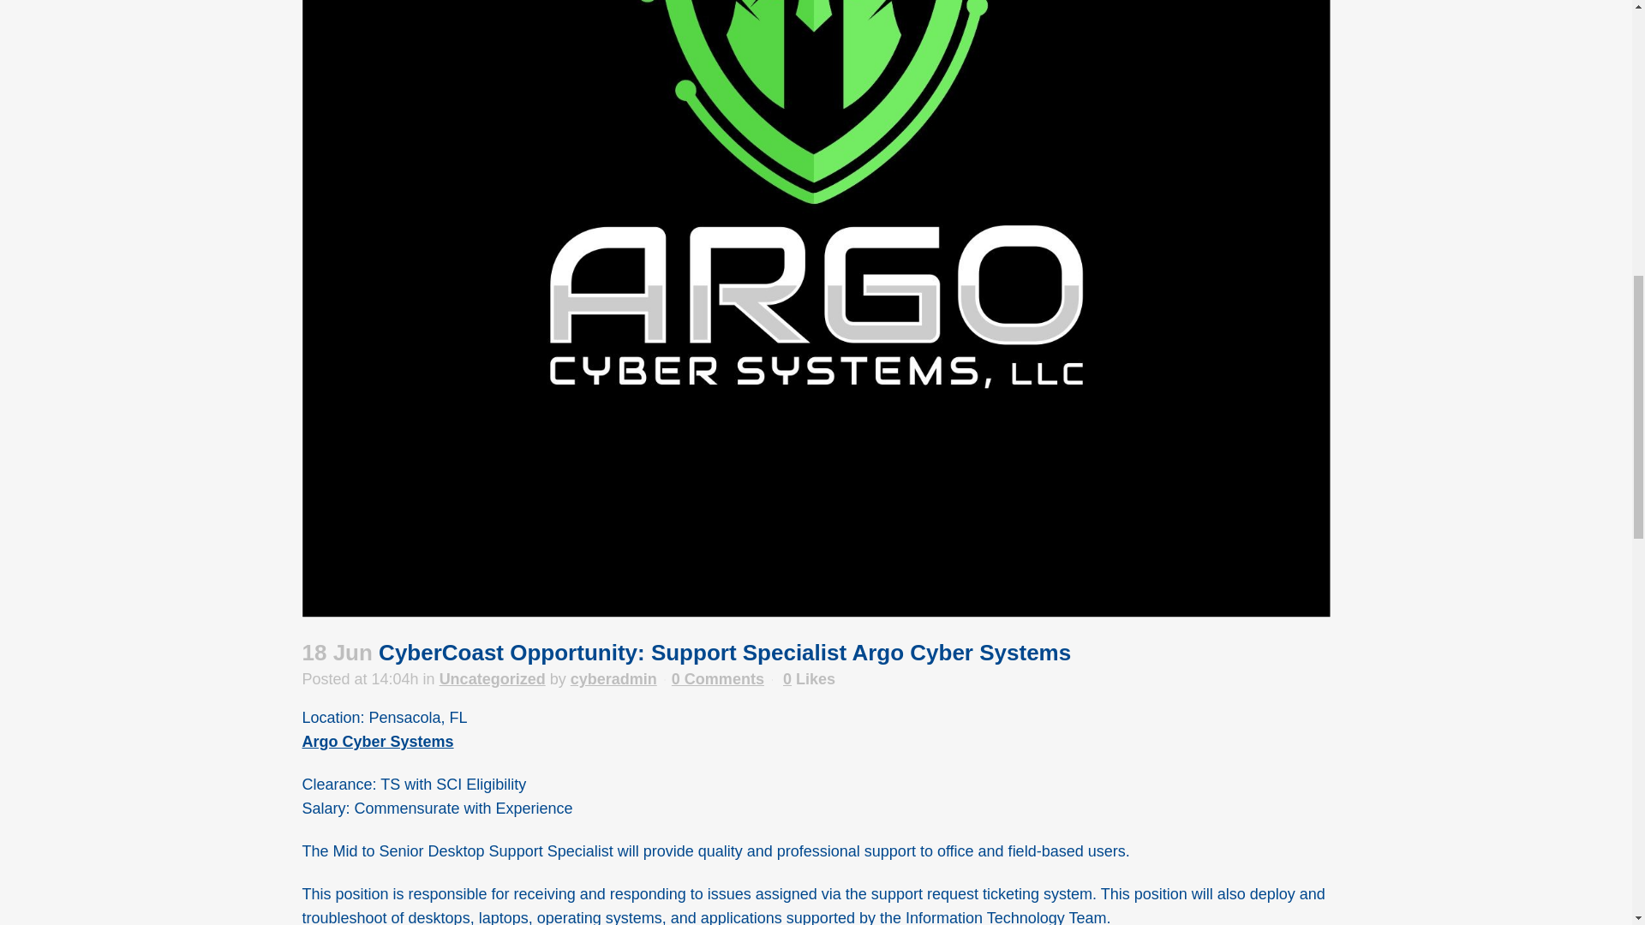 The width and height of the screenshot is (1645, 925). Describe the element at coordinates (377, 742) in the screenshot. I see `Argo Cyber Systems` at that location.